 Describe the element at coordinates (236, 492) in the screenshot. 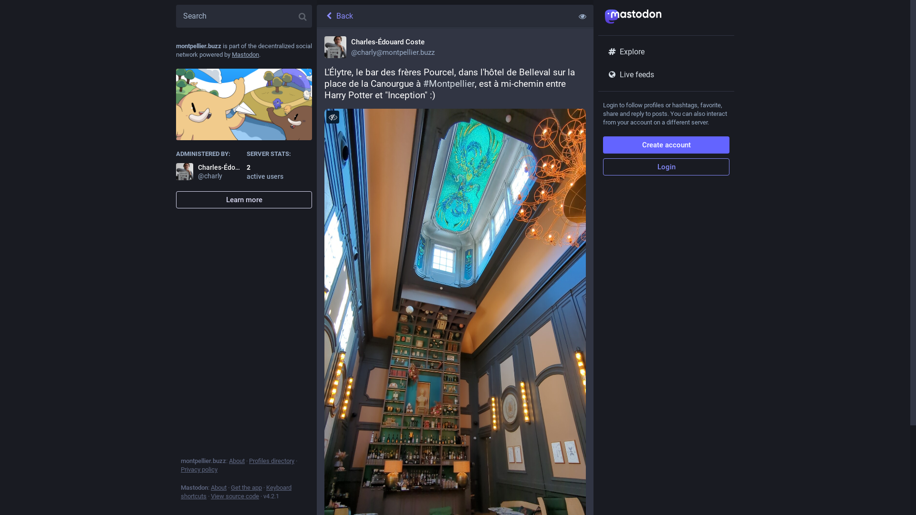

I see `Keyboard shortcuts` at that location.